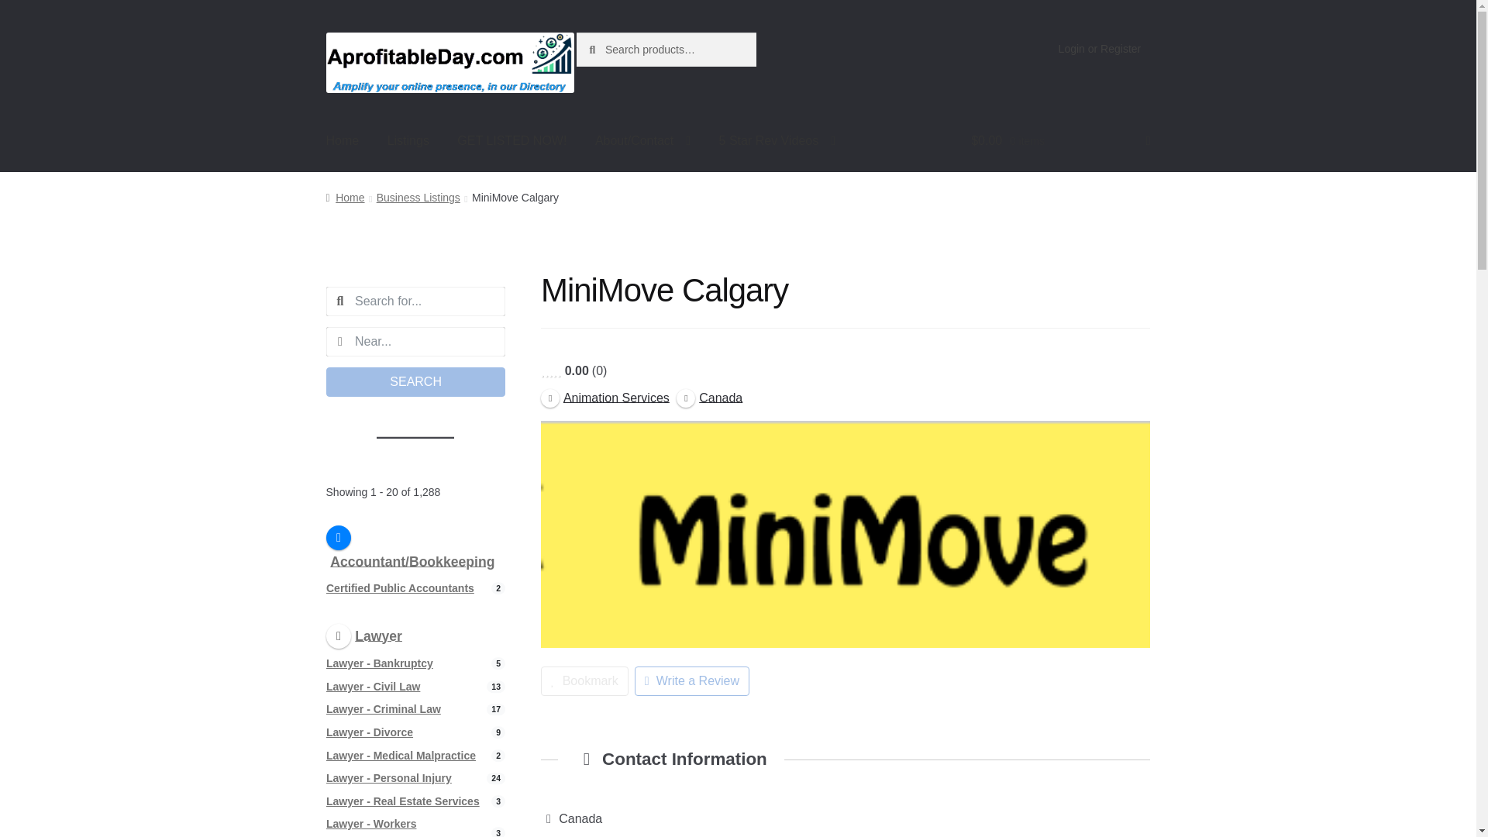  What do you see at coordinates (511, 141) in the screenshot?
I see `GET LISTED NOW!` at bounding box center [511, 141].